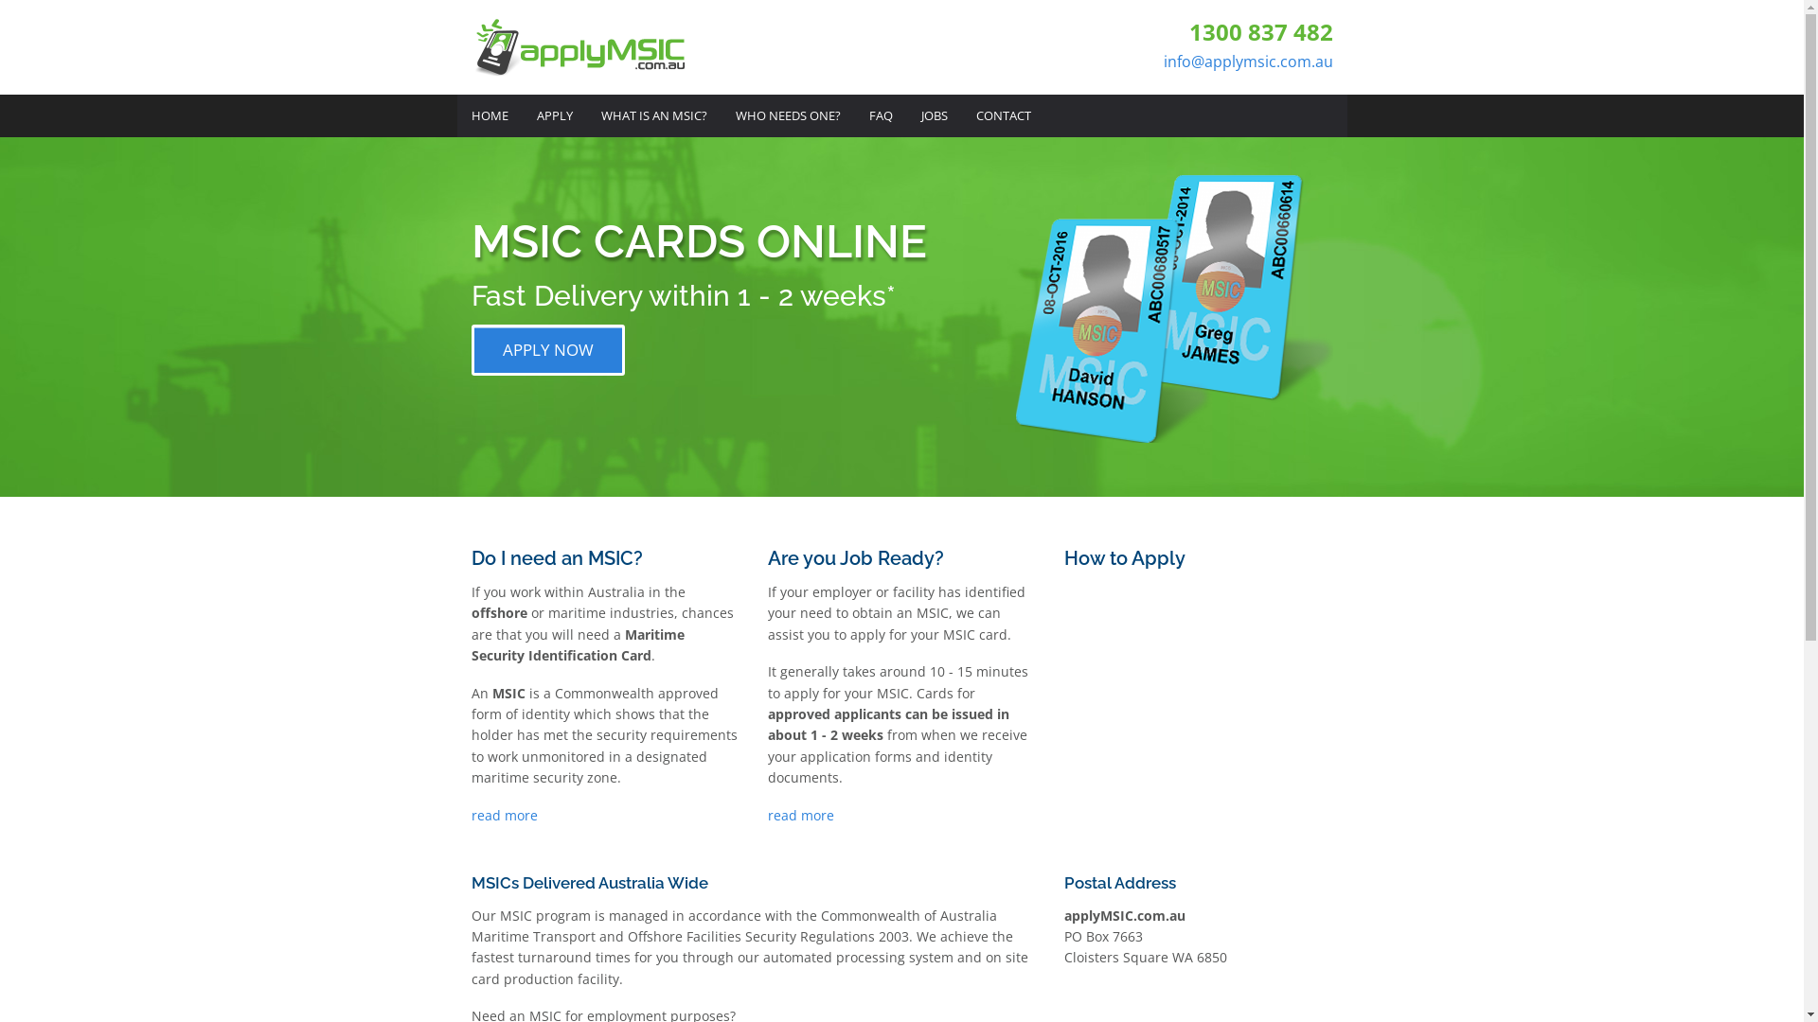 This screenshot has height=1022, width=1818. What do you see at coordinates (654, 115) in the screenshot?
I see `WHAT IS AN MSIC?` at bounding box center [654, 115].